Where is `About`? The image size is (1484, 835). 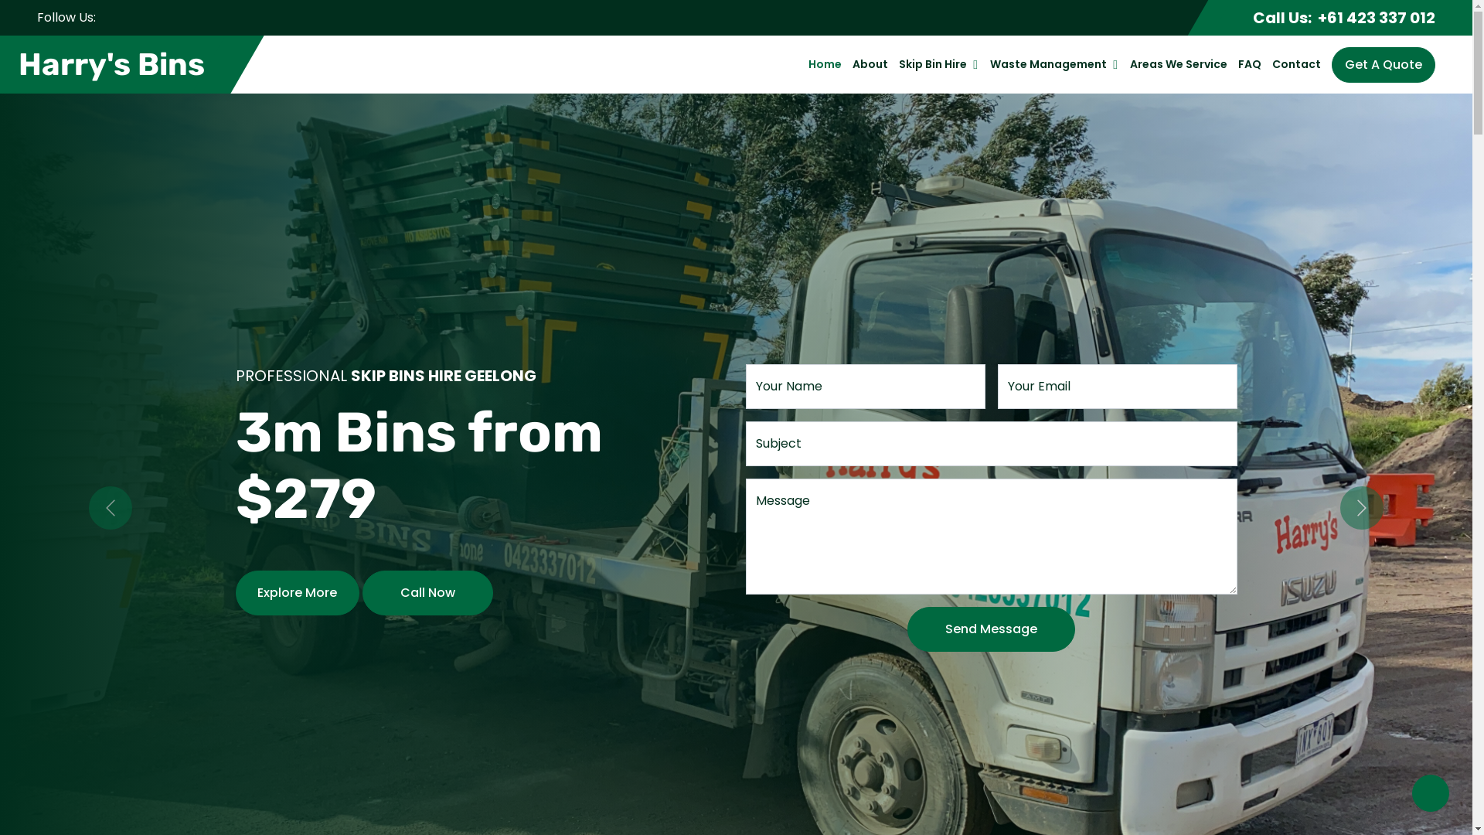 About is located at coordinates (870, 65).